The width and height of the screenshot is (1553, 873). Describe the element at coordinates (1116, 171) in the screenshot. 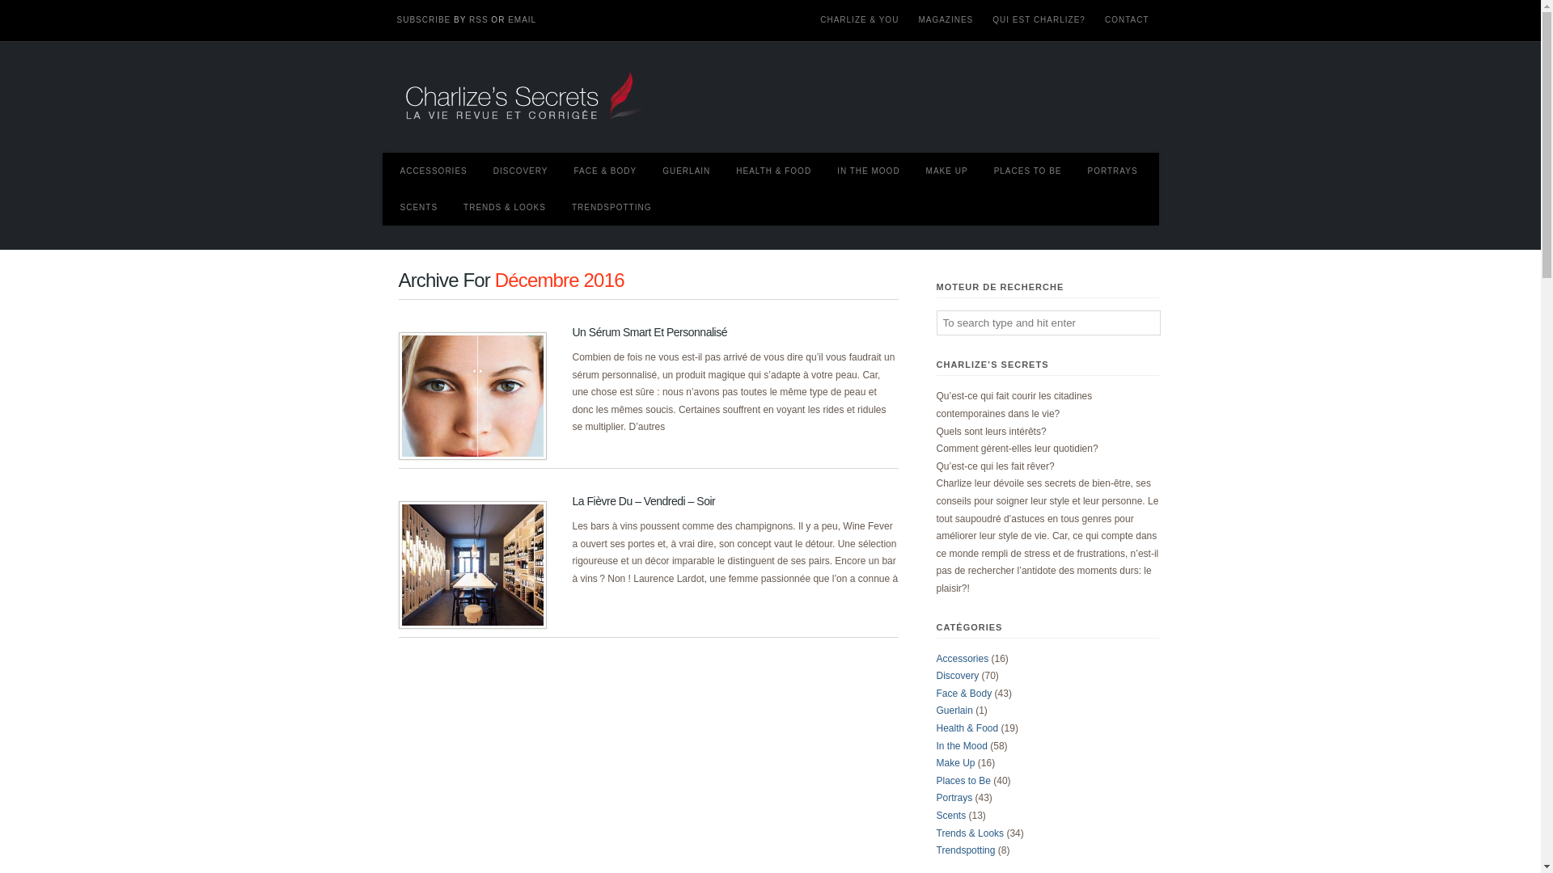

I see `PORTRAYS` at that location.